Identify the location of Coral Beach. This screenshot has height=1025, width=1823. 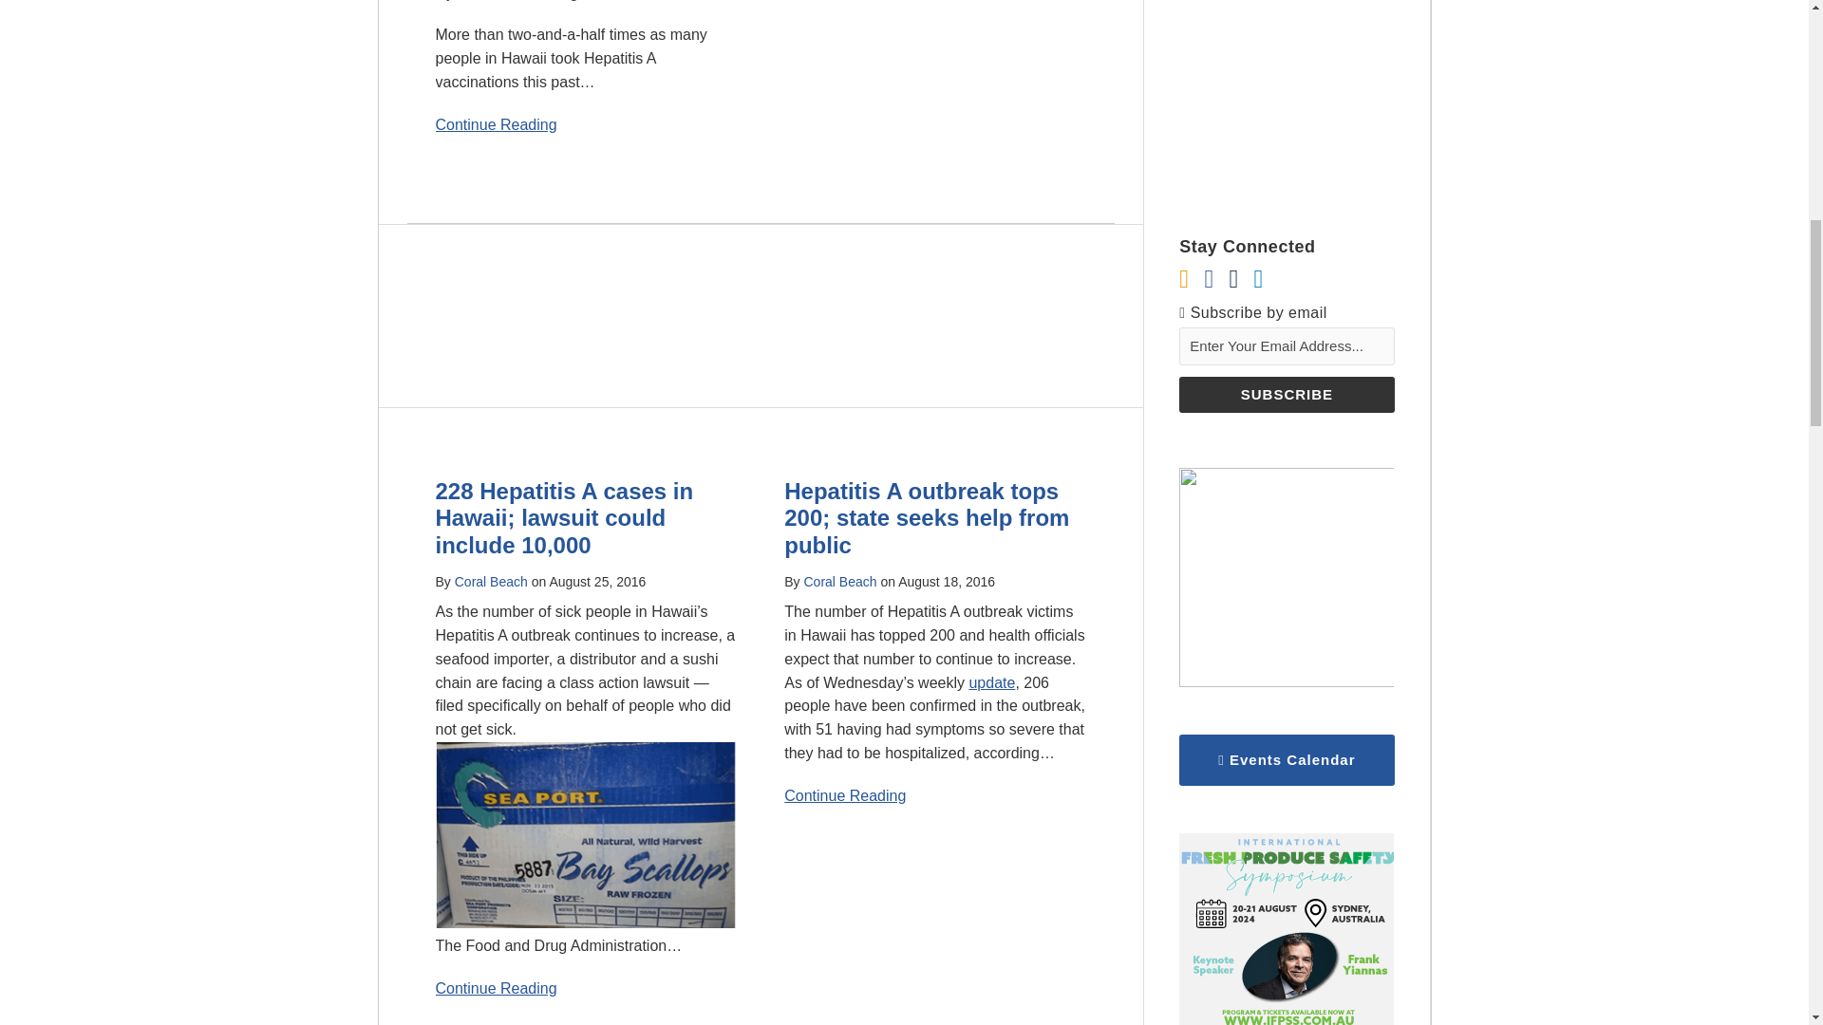
(491, 581).